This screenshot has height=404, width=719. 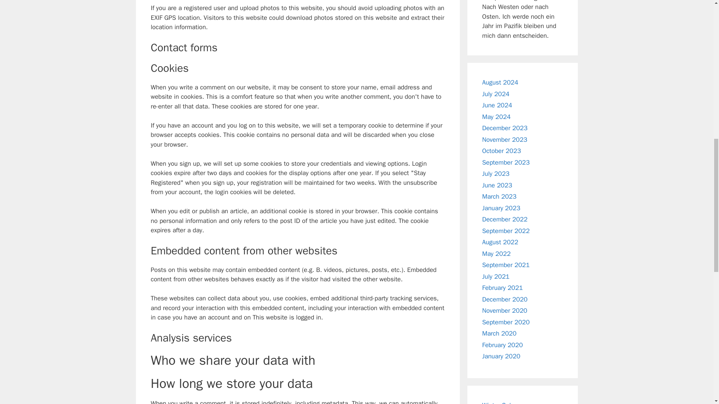 What do you see at coordinates (503, 288) in the screenshot?
I see `February 2021` at bounding box center [503, 288].